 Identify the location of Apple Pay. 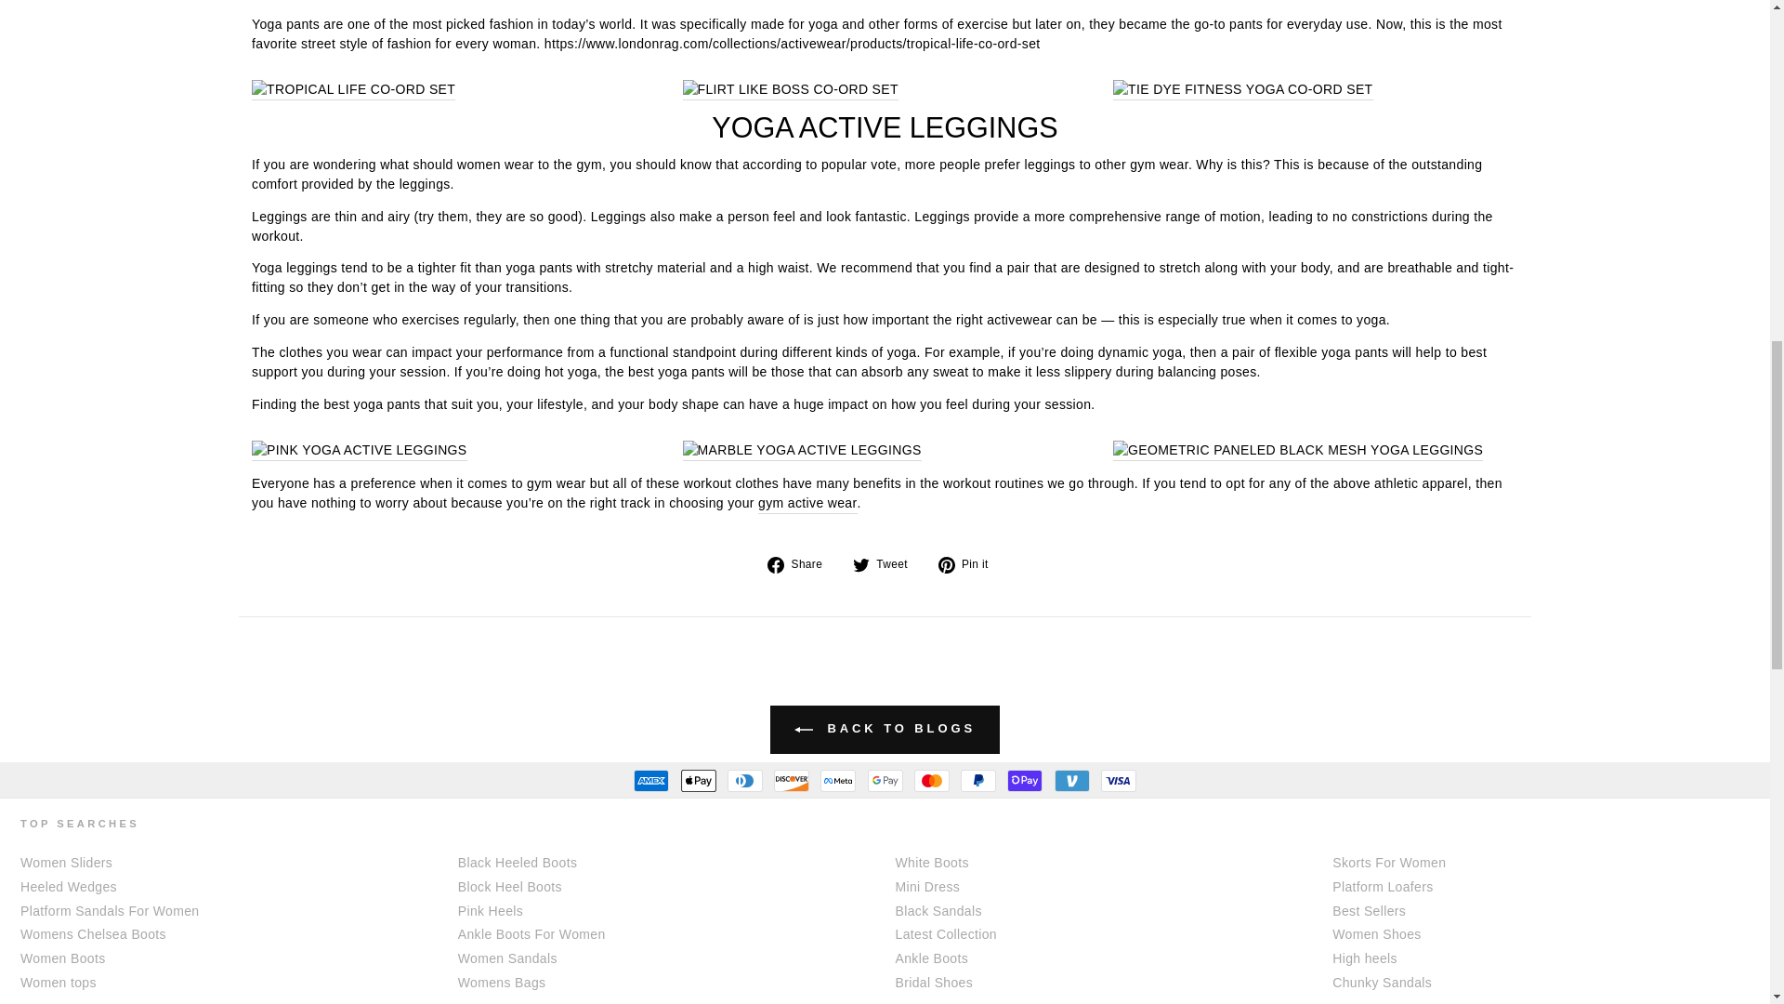
(697, 781).